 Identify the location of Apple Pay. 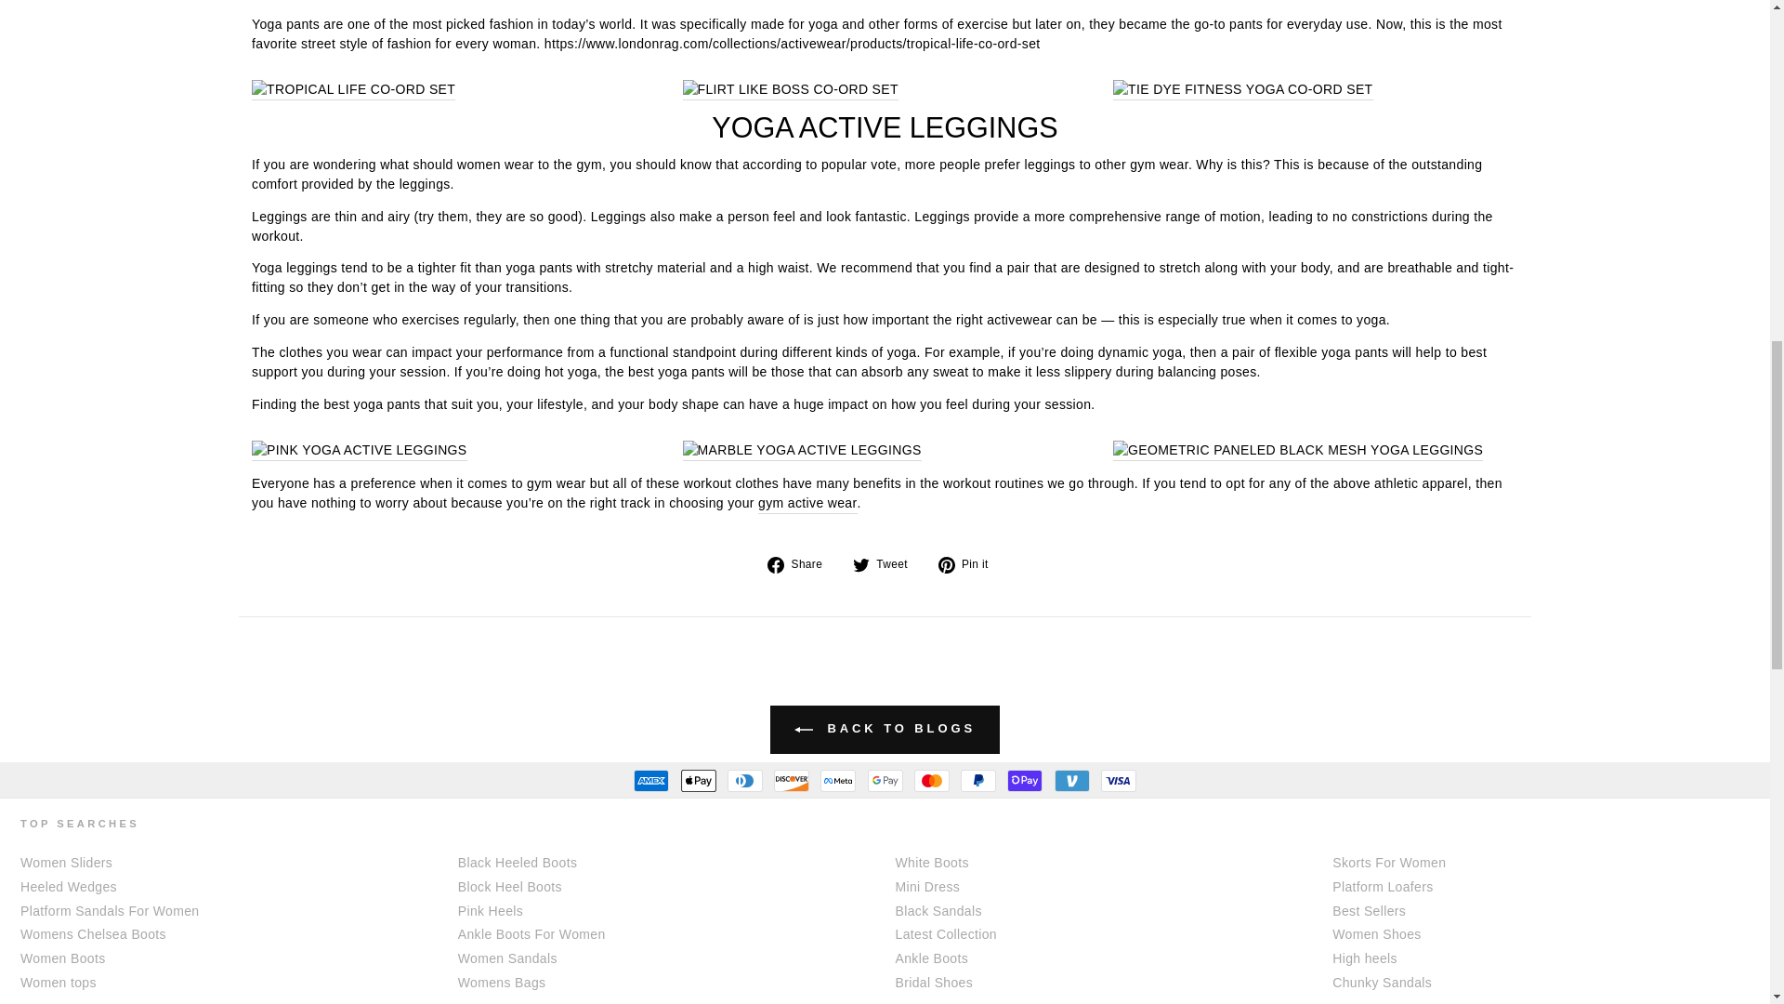
(697, 781).